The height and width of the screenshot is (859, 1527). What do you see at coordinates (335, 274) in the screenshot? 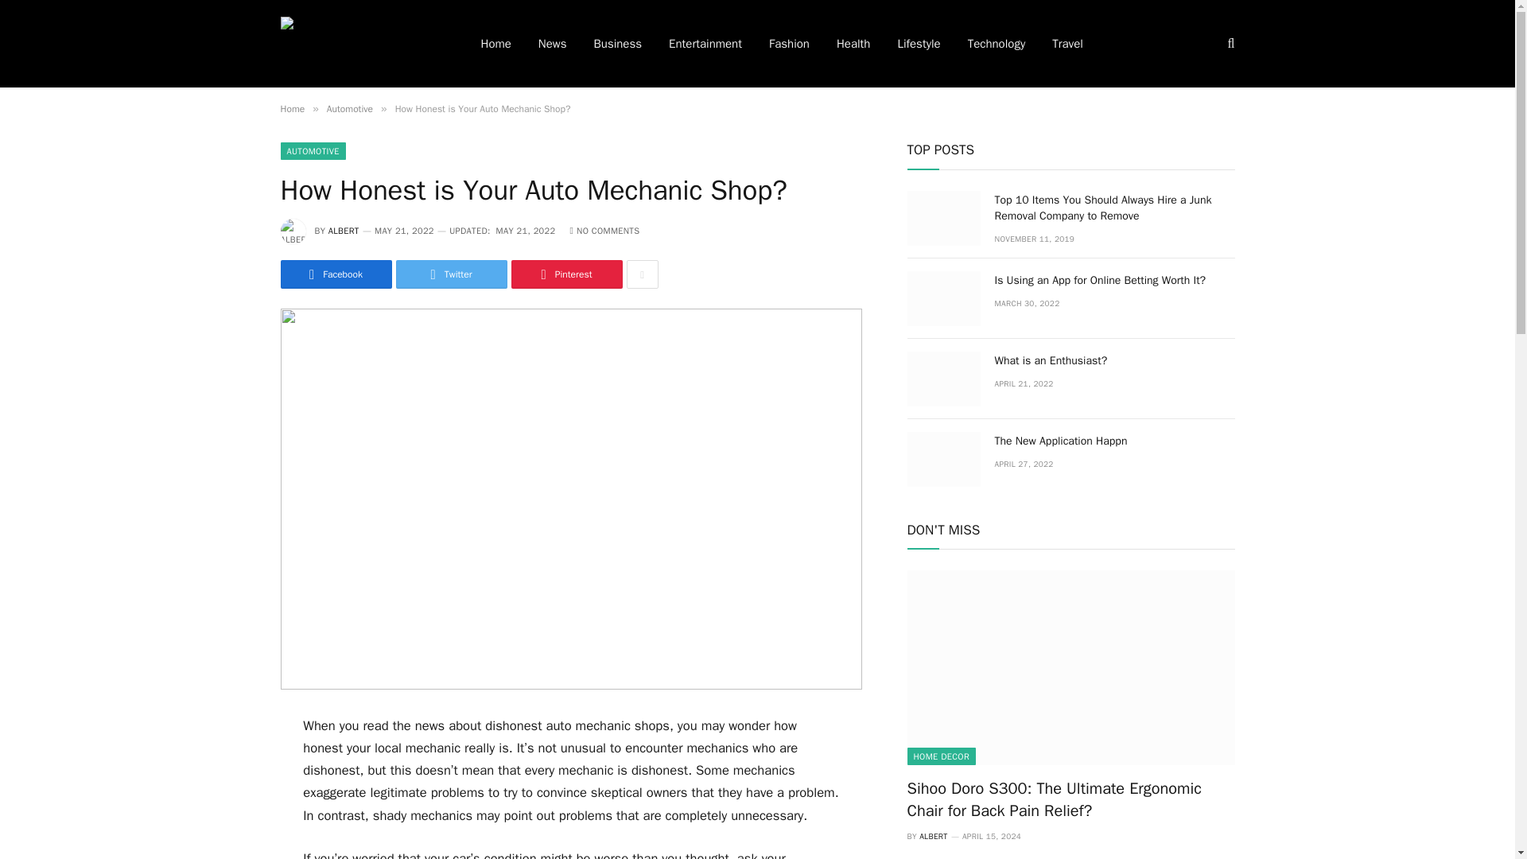
I see `Share on Facebook` at bounding box center [335, 274].